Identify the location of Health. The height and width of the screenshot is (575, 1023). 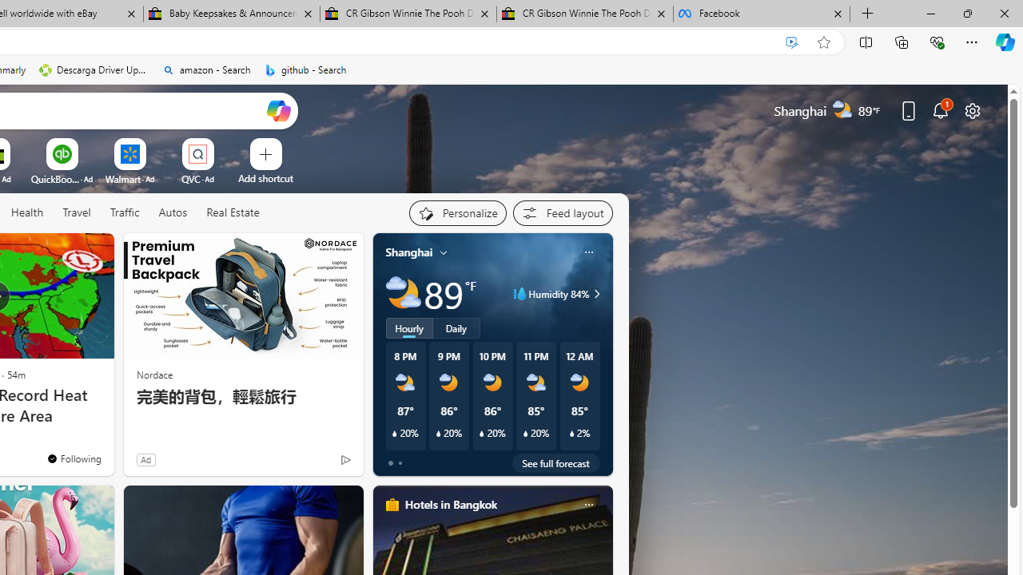
(27, 212).